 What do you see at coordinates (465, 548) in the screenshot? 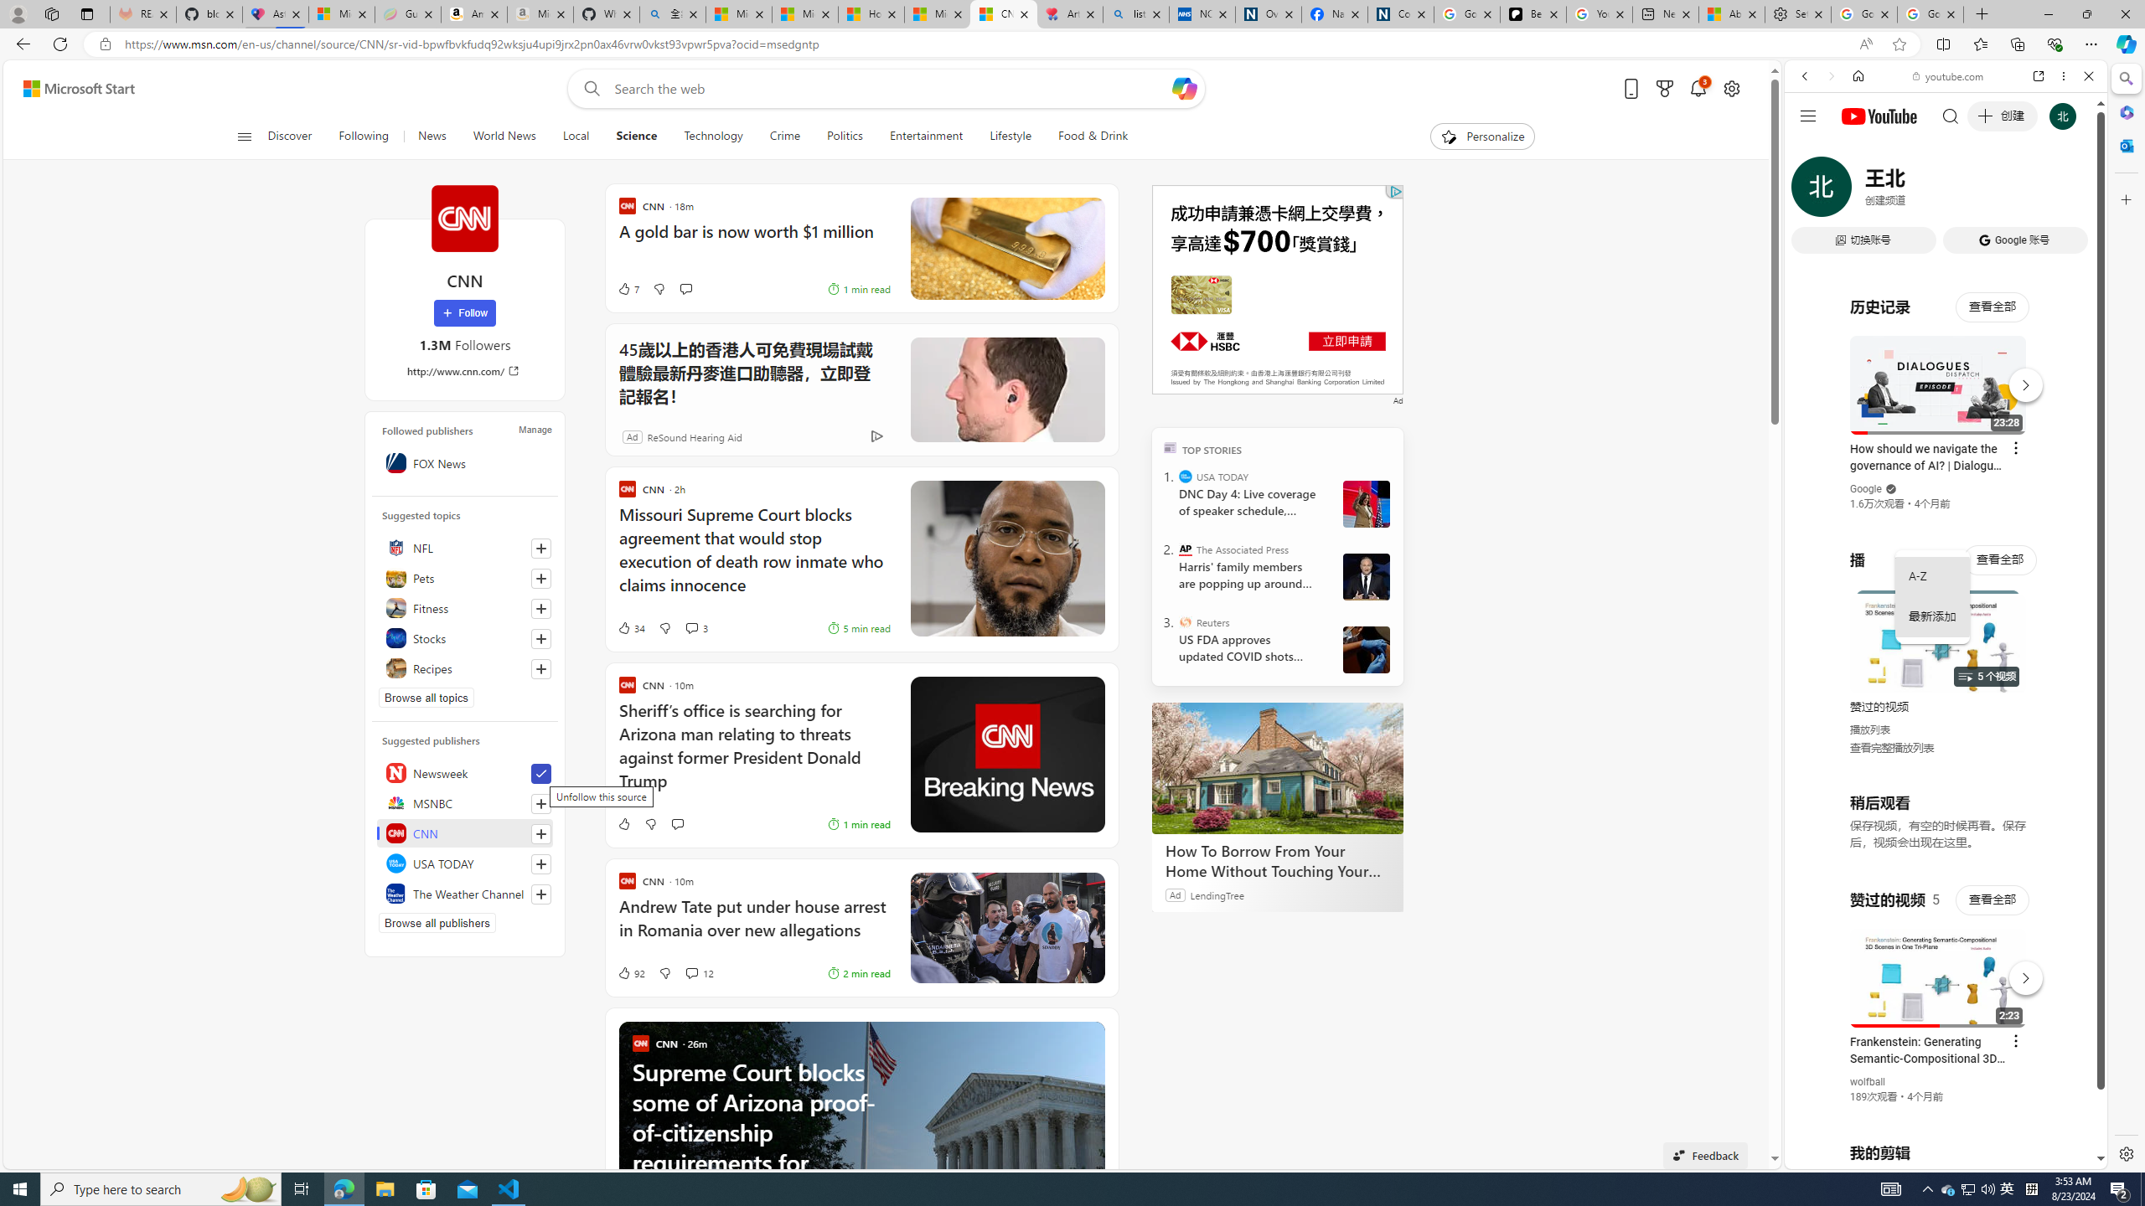
I see `NFL` at bounding box center [465, 548].